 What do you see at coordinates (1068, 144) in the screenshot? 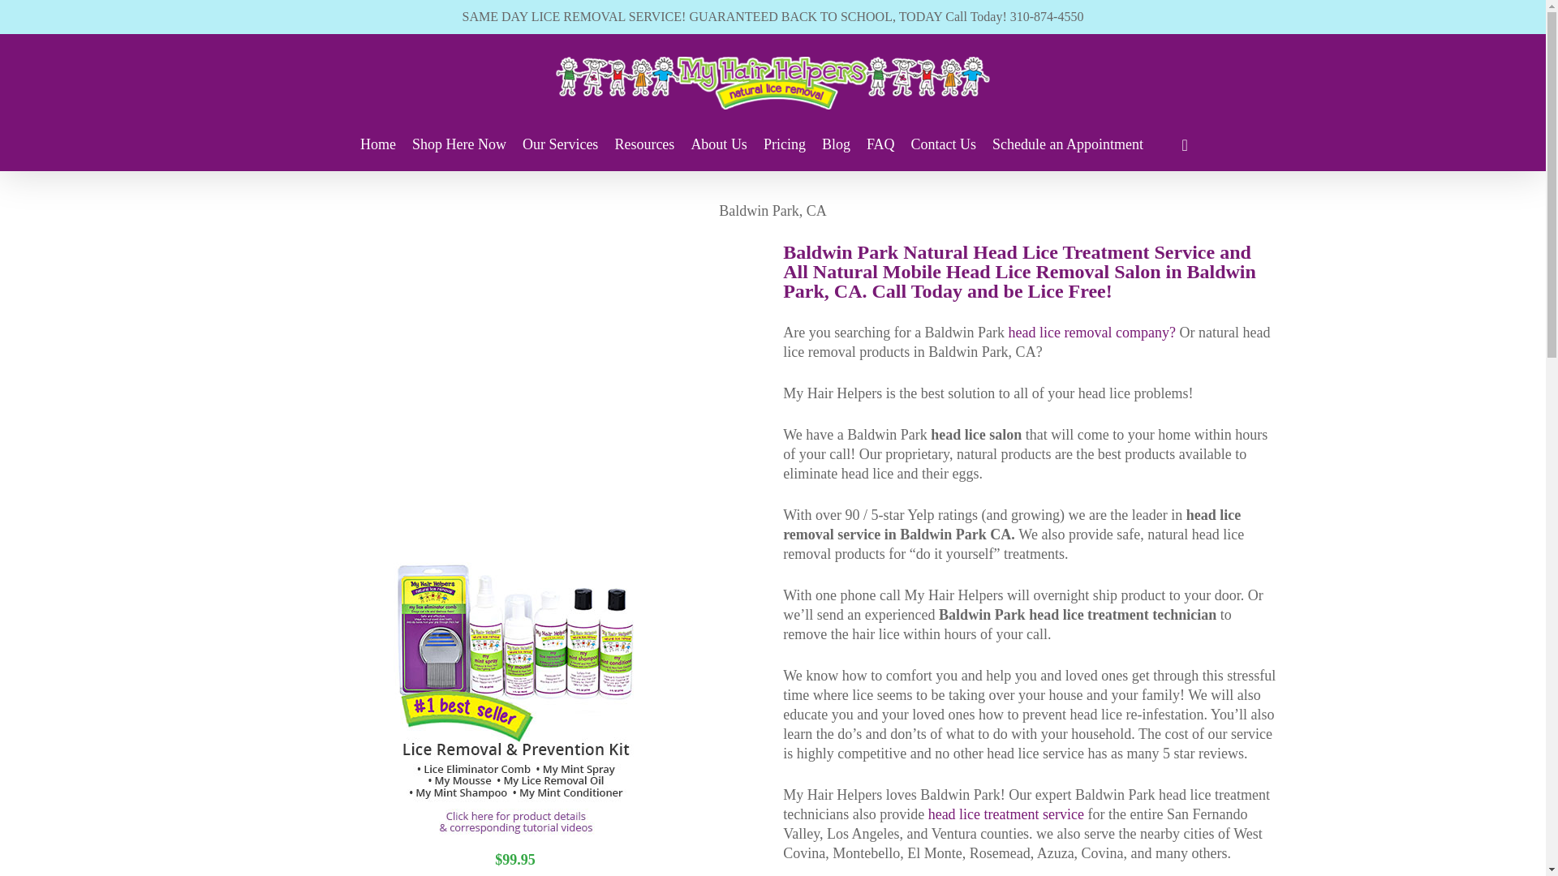
I see `Schedule an Appointment` at bounding box center [1068, 144].